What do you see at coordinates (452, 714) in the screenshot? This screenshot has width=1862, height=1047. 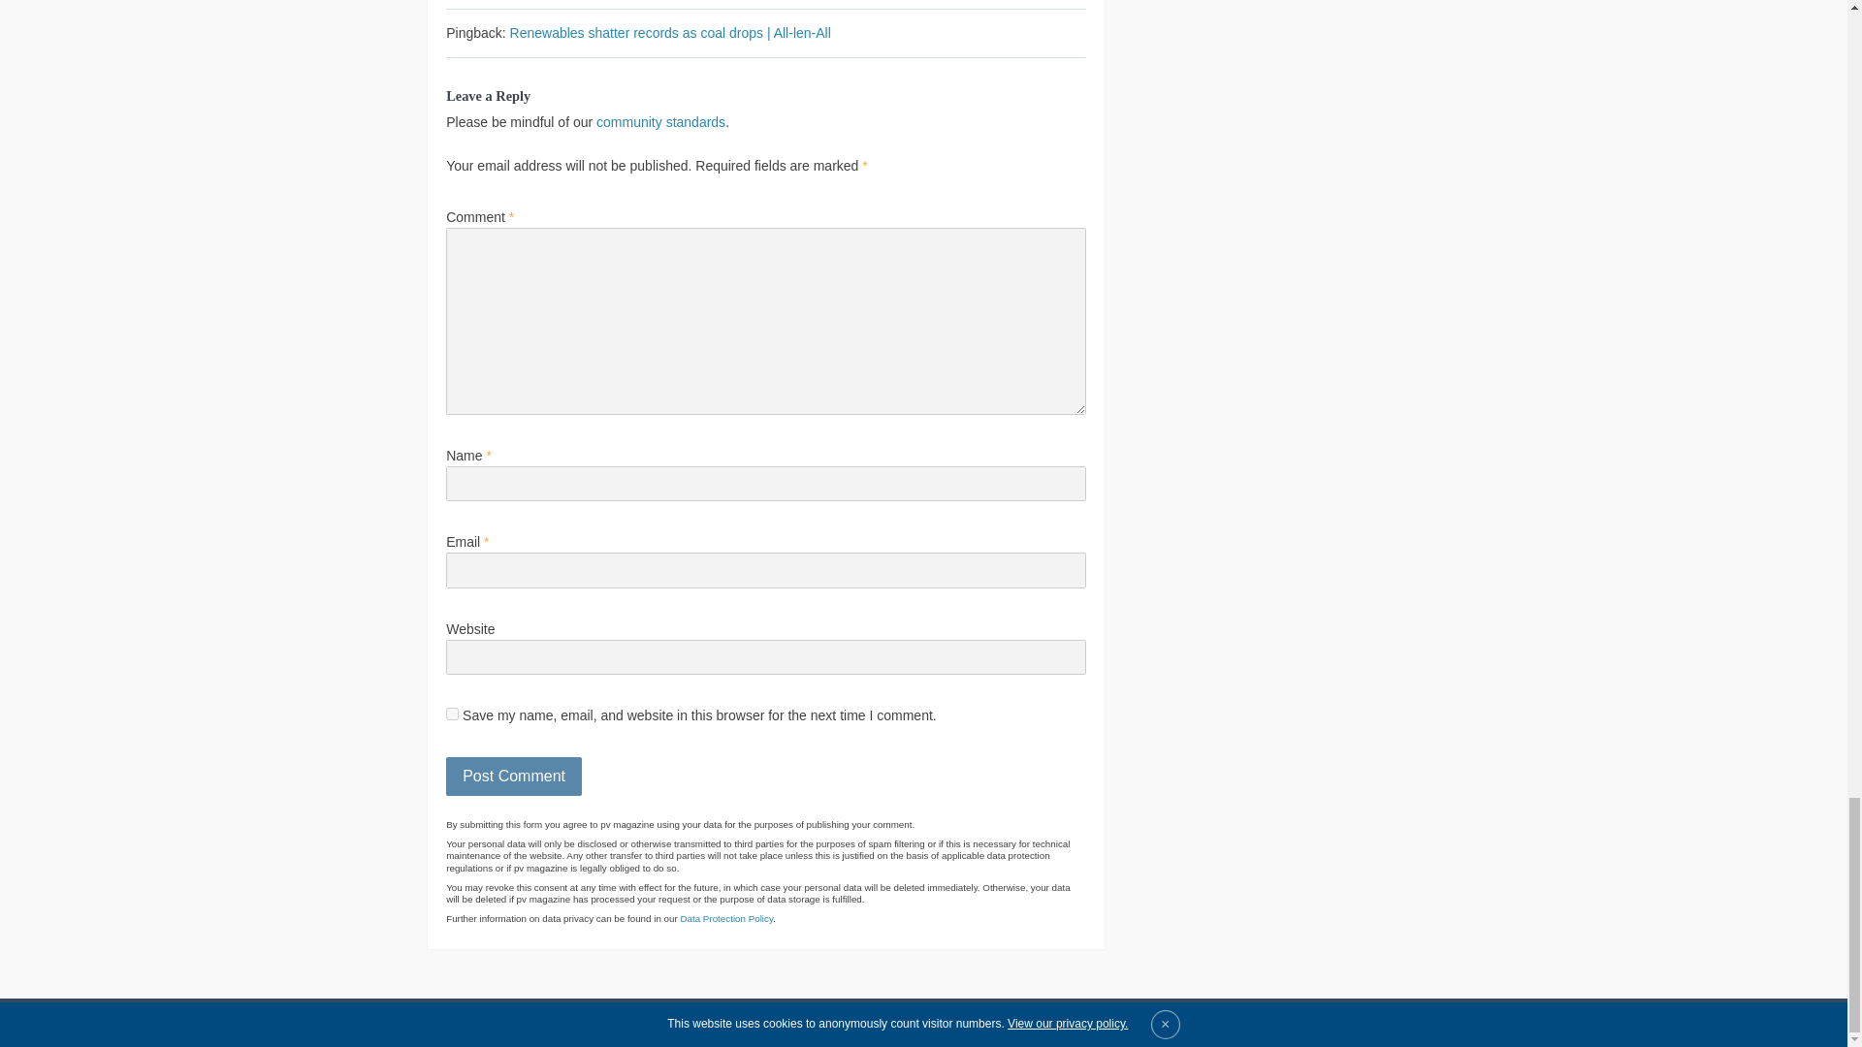 I see `yes` at bounding box center [452, 714].